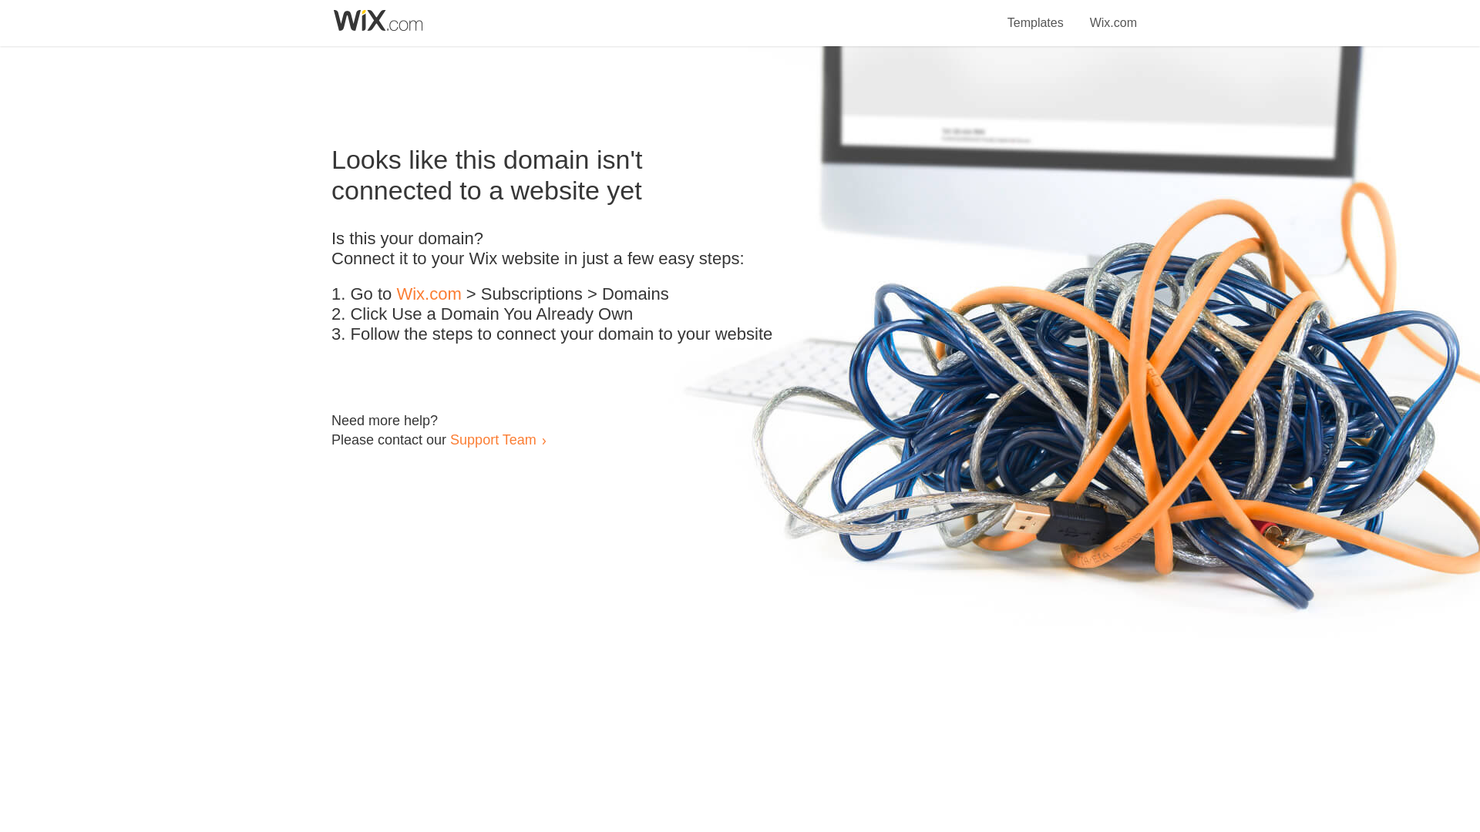 The height and width of the screenshot is (832, 1480). Describe the element at coordinates (493, 439) in the screenshot. I see `Support Team` at that location.